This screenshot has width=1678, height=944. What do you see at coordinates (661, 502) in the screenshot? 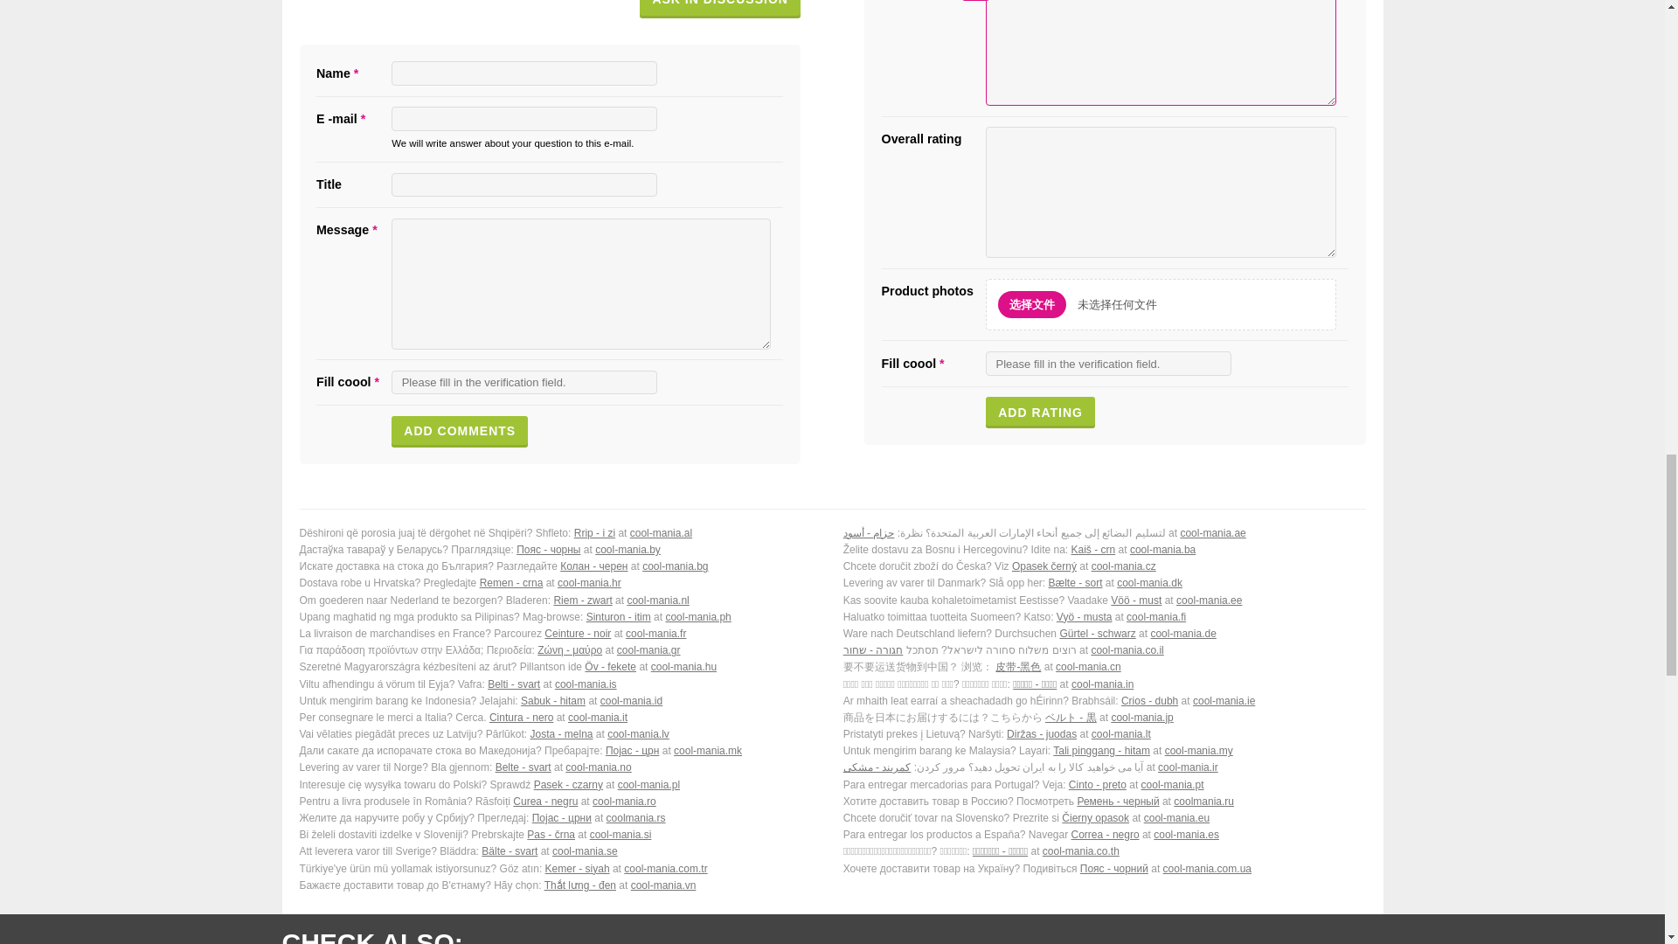
I see `cool-mania.al` at bounding box center [661, 502].